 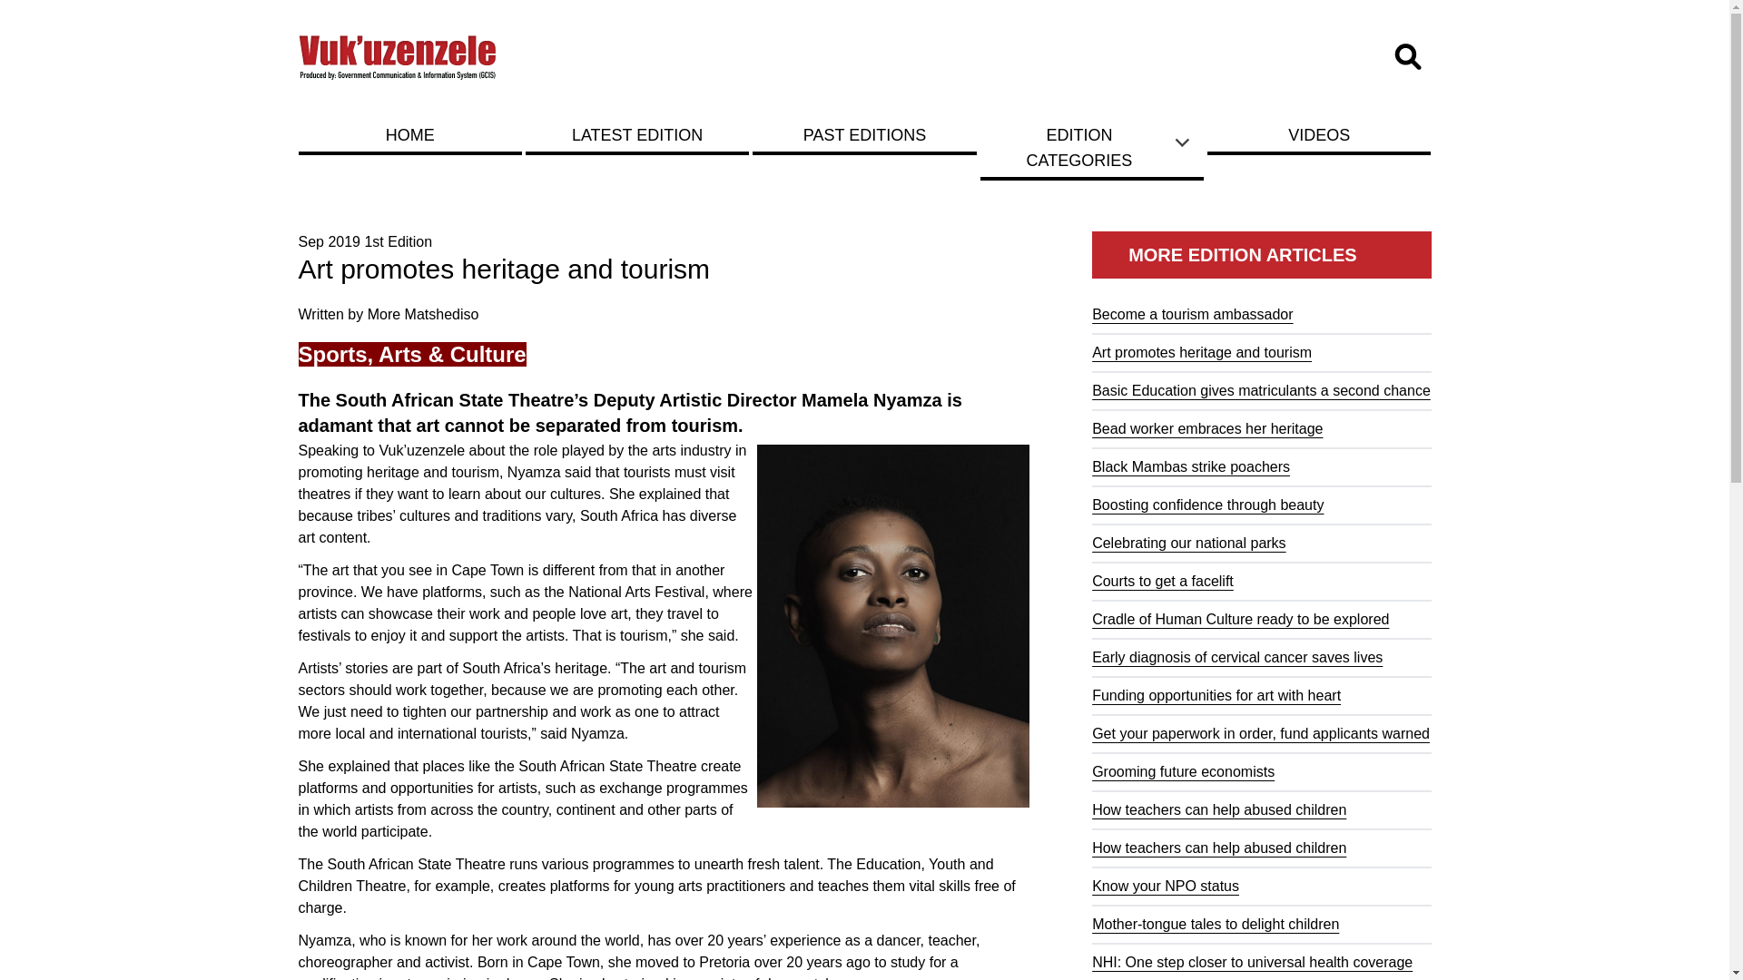 I want to click on PAST EDITIONS, so click(x=864, y=134).